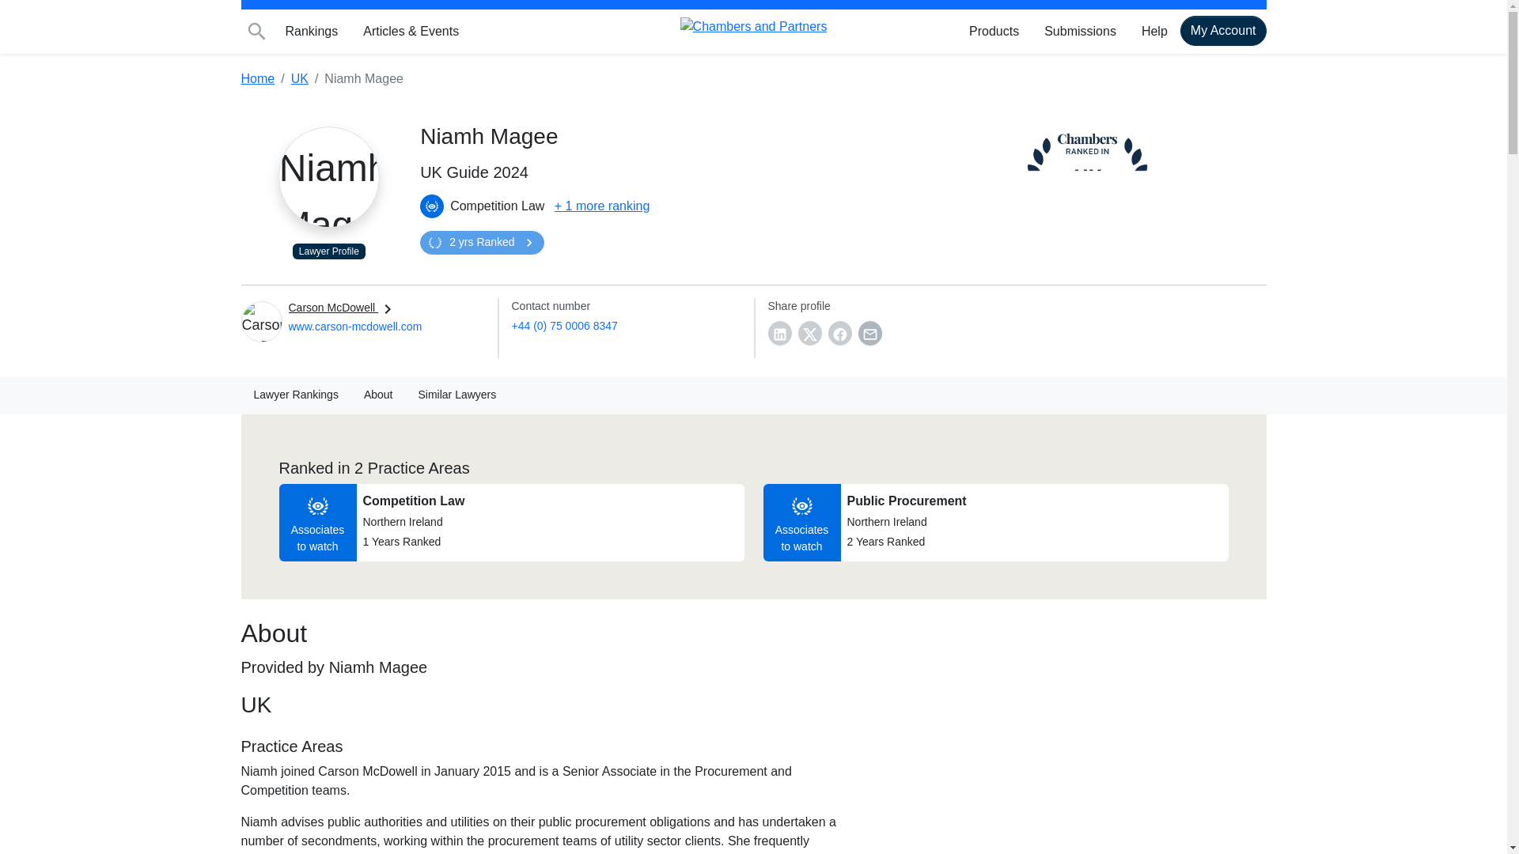 The height and width of the screenshot is (854, 1519). What do you see at coordinates (432, 206) in the screenshot?
I see `Associate to watch` at bounding box center [432, 206].